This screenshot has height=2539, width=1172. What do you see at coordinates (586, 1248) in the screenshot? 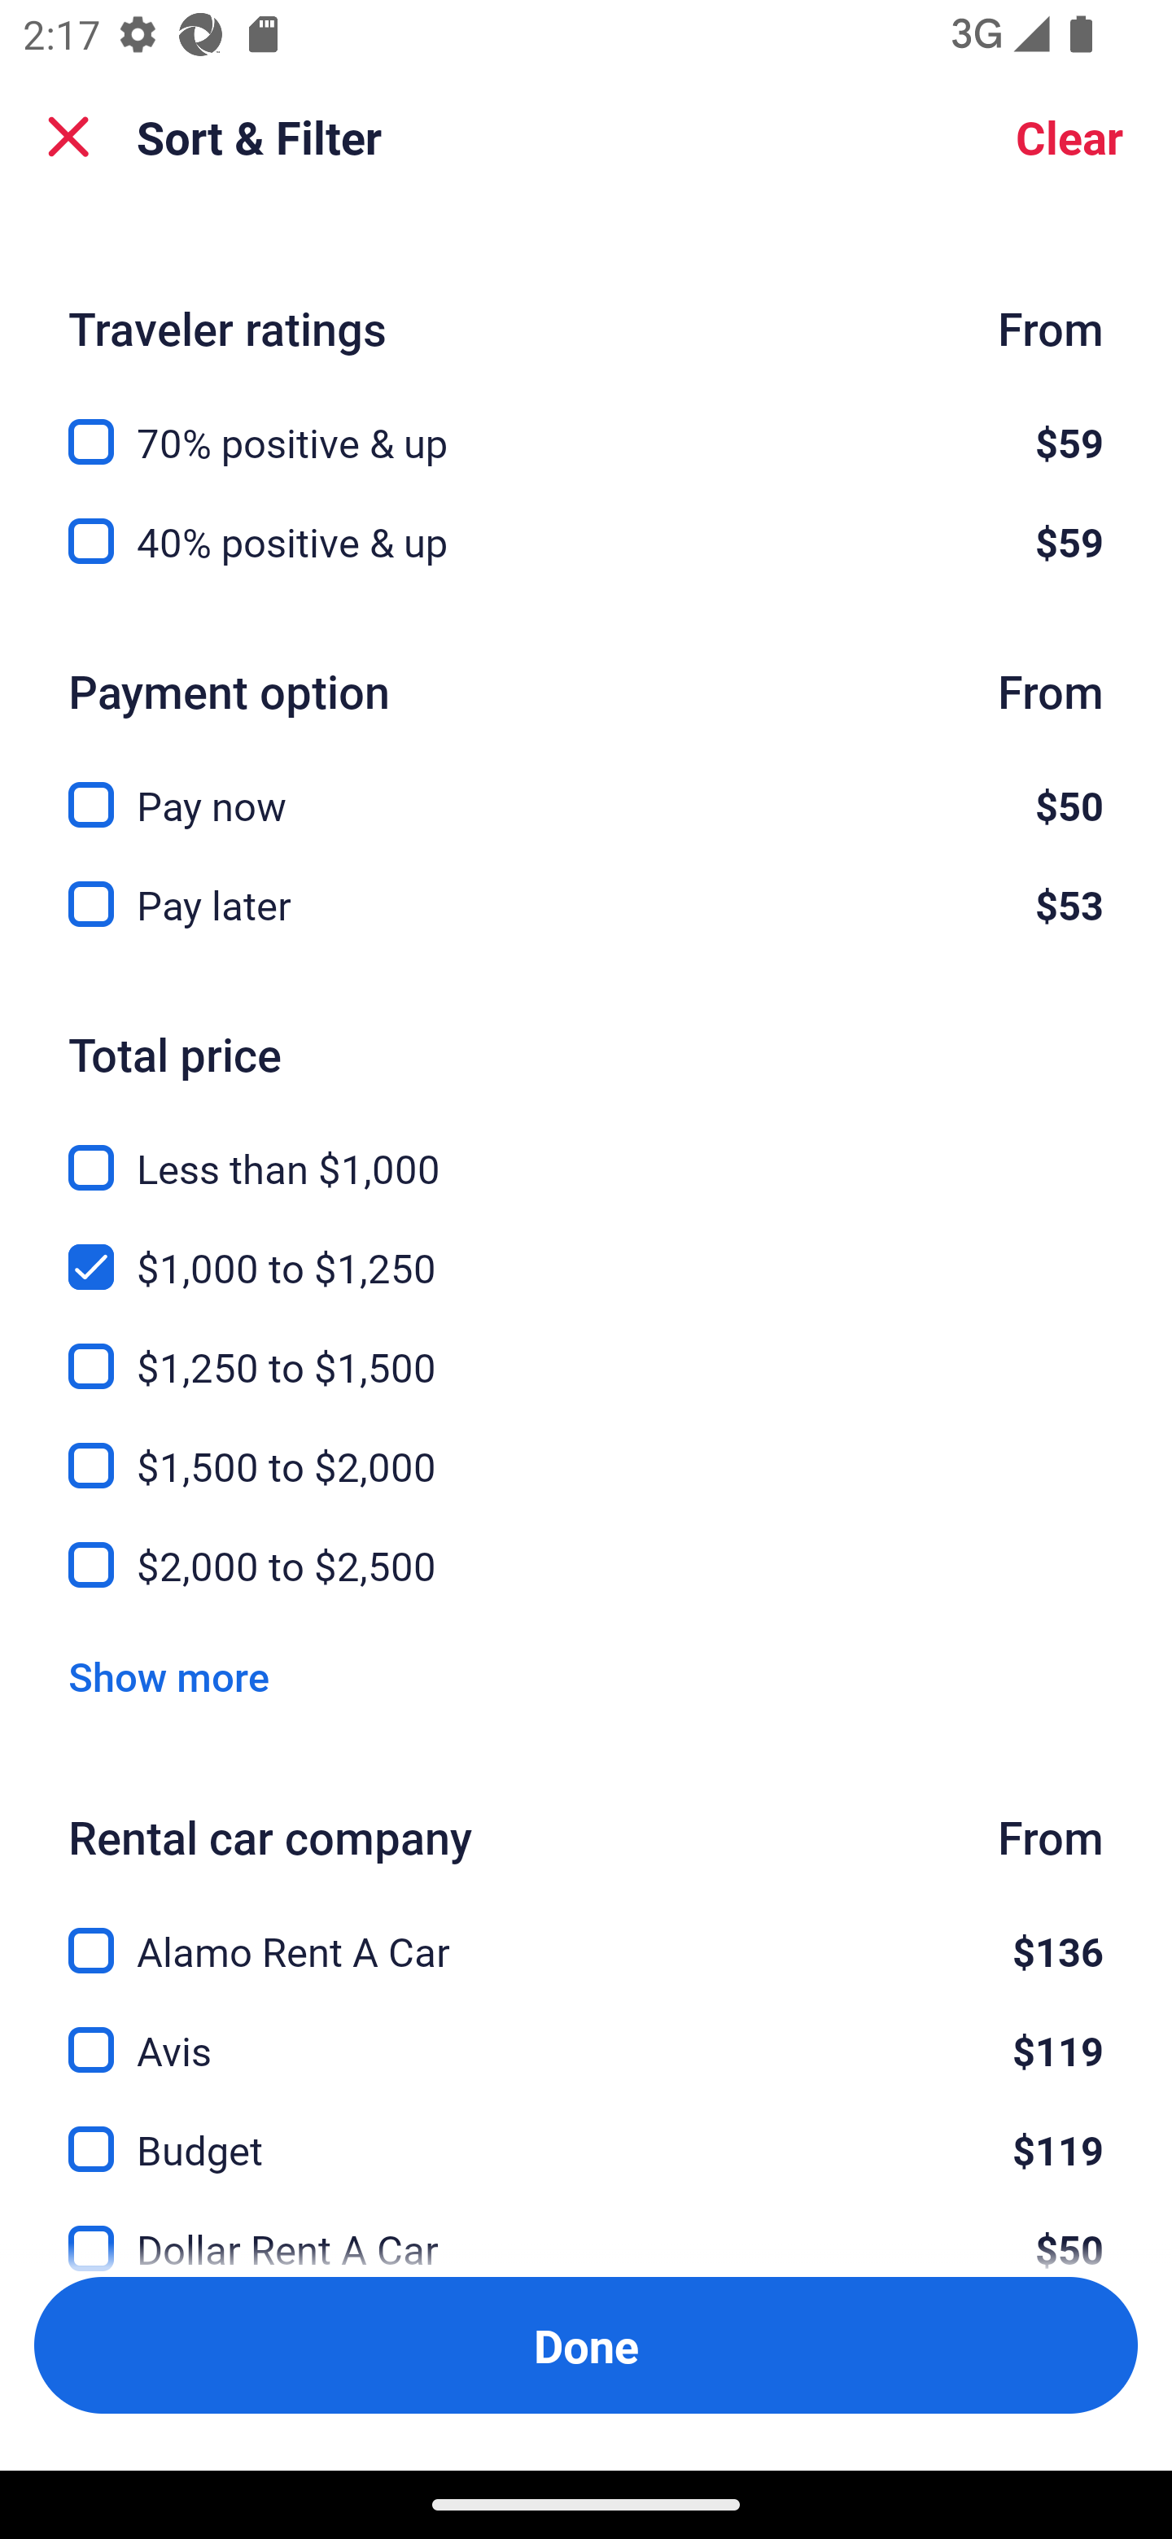
I see `$1,000 to $1,250, $1,000 to $1,250` at bounding box center [586, 1248].